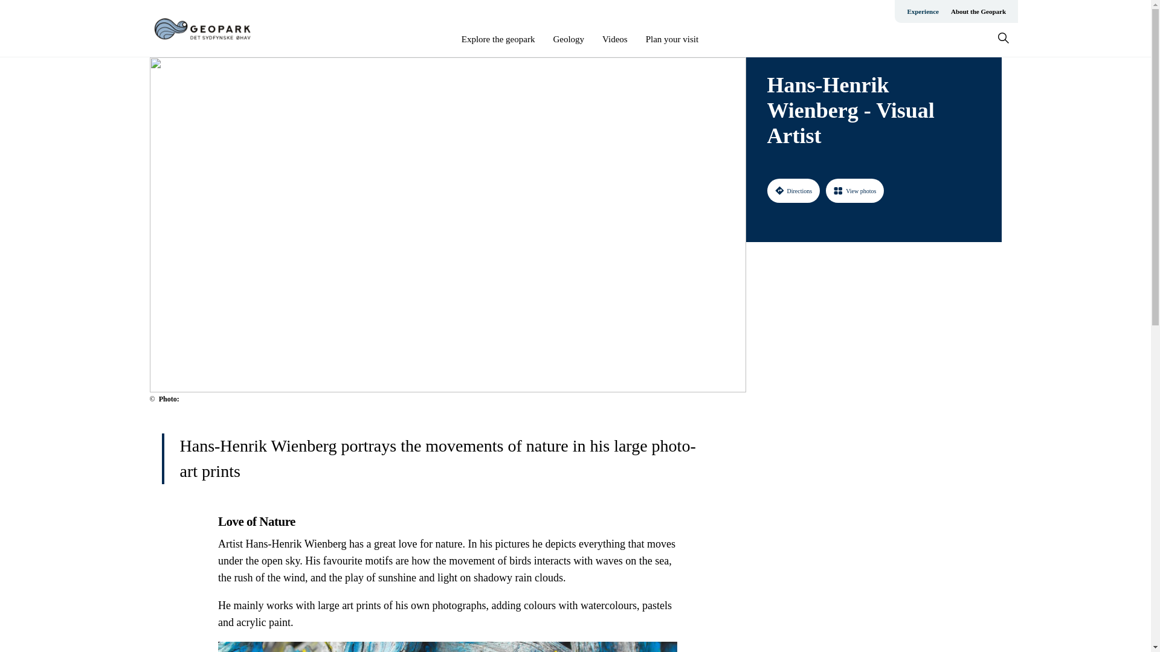 The height and width of the screenshot is (652, 1160). Describe the element at coordinates (569, 39) in the screenshot. I see `Geology` at that location.